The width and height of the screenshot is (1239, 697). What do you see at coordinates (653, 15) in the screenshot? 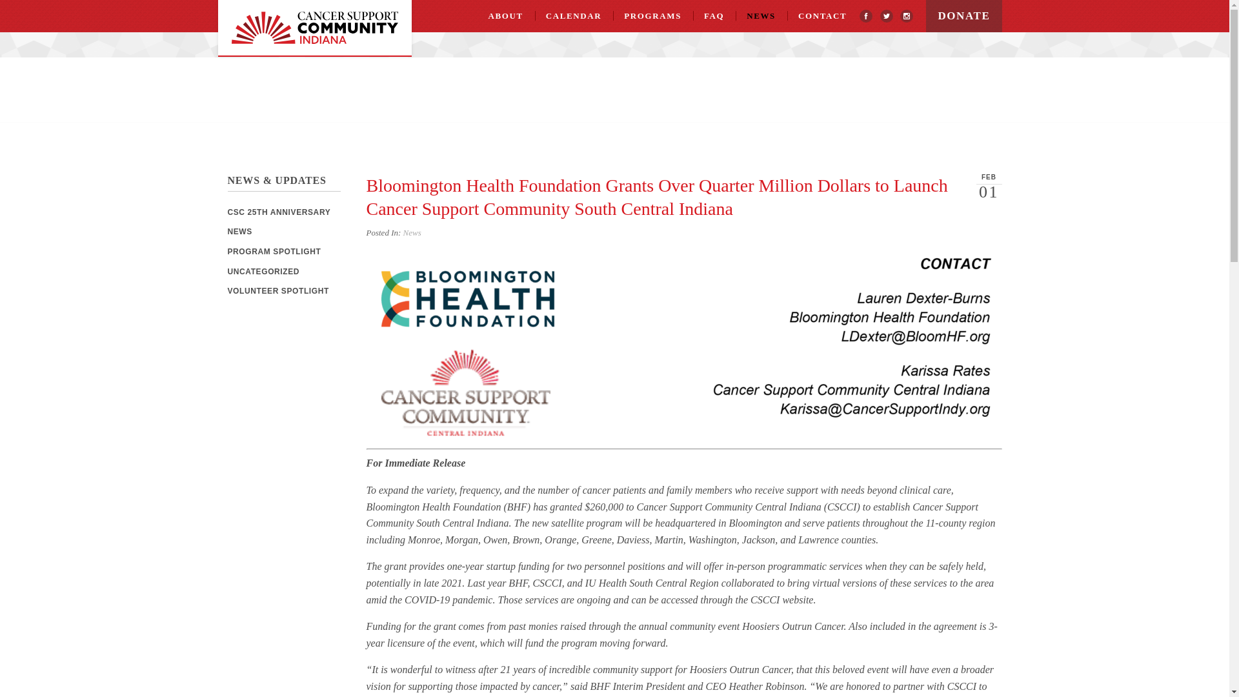
I see `PROGRAMS` at bounding box center [653, 15].